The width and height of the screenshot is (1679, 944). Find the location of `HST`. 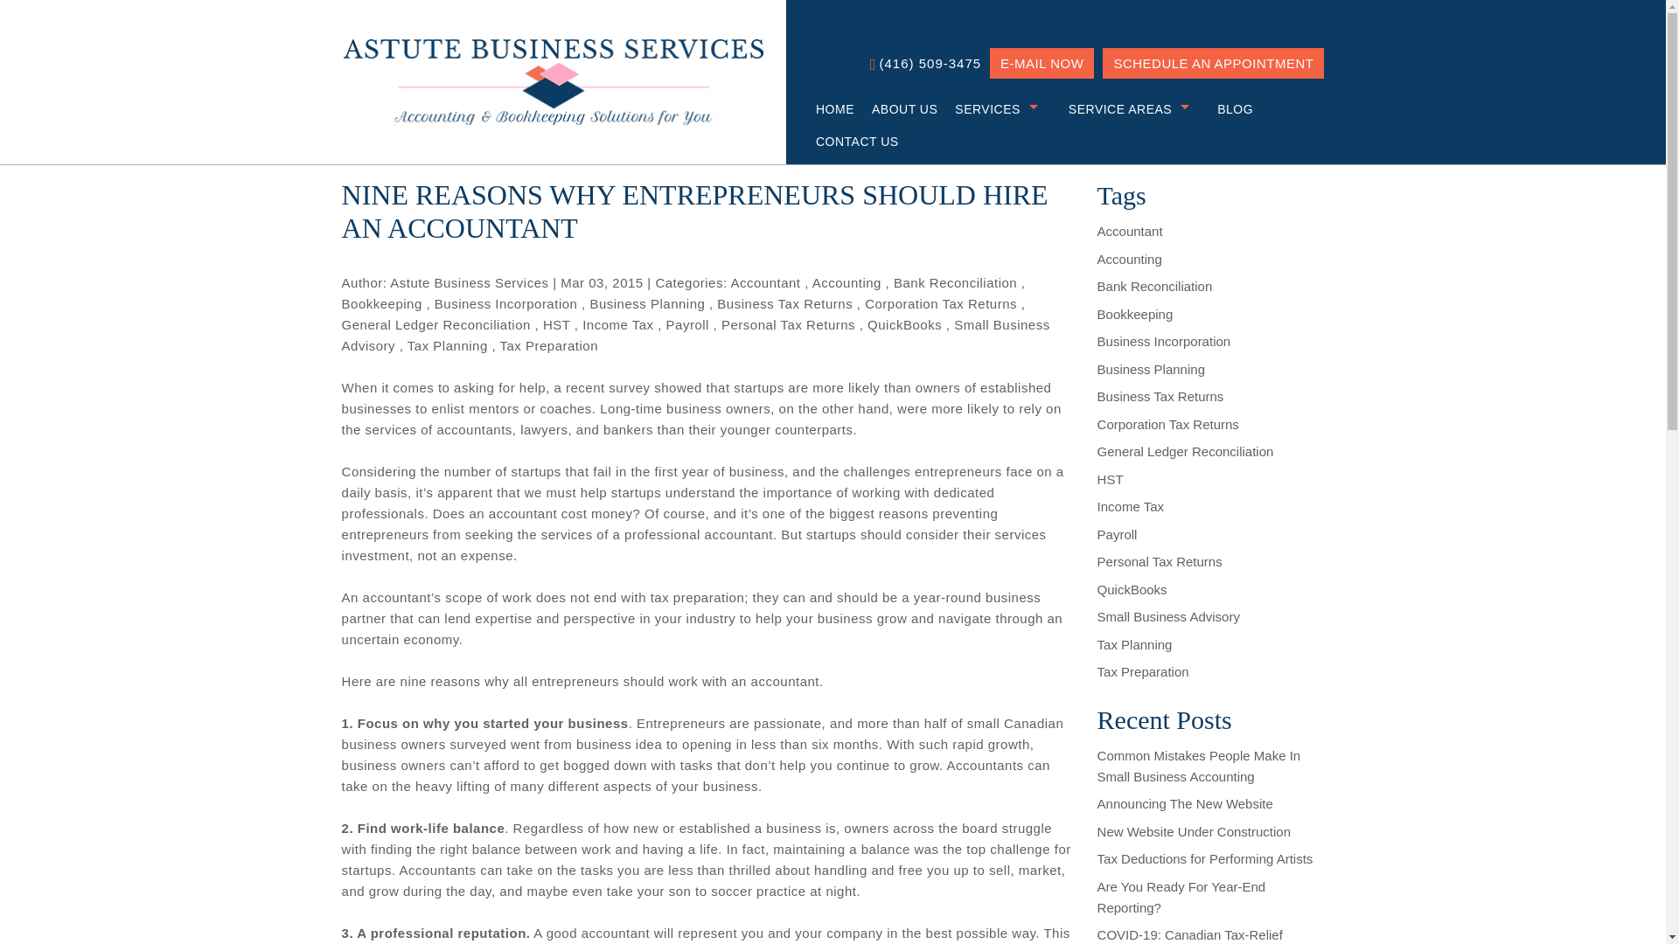

HST is located at coordinates (556, 324).